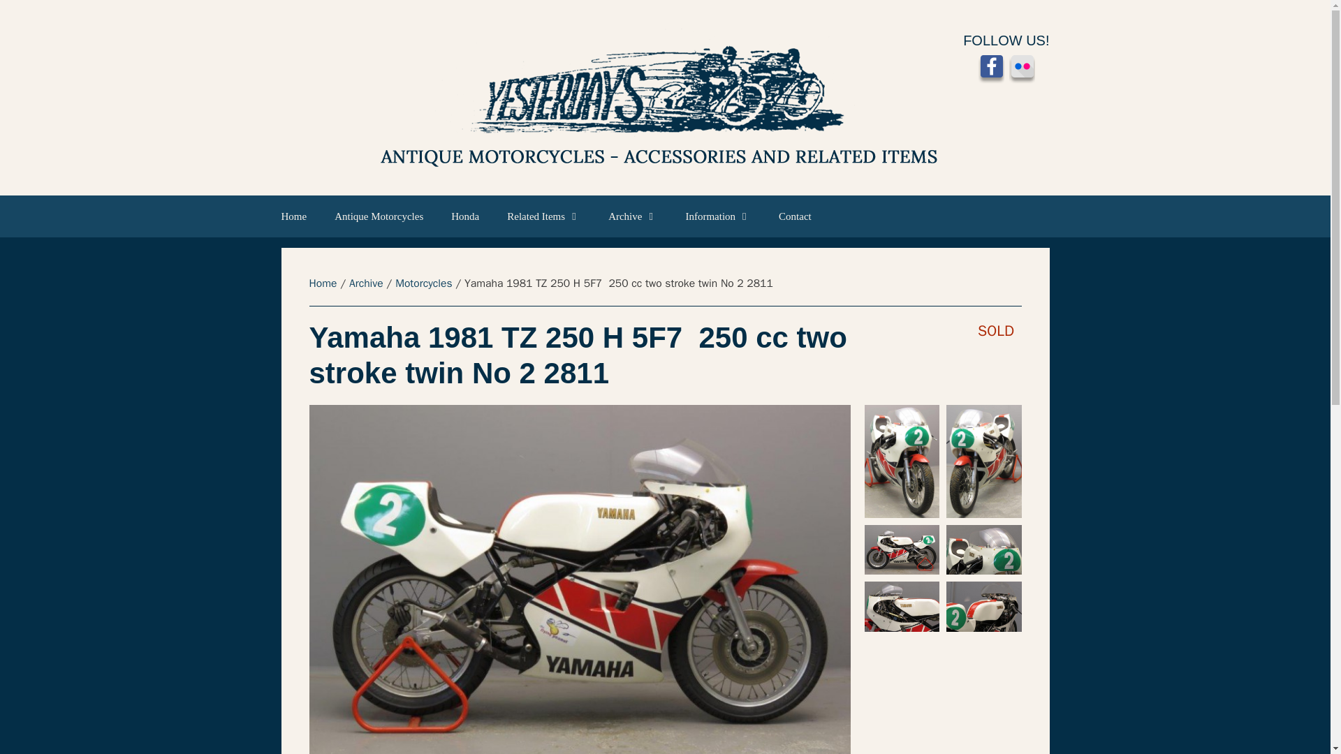 The image size is (1341, 754). What do you see at coordinates (902, 550) in the screenshot?
I see `Yam-1981-TZ250-nr2-2811-2` at bounding box center [902, 550].